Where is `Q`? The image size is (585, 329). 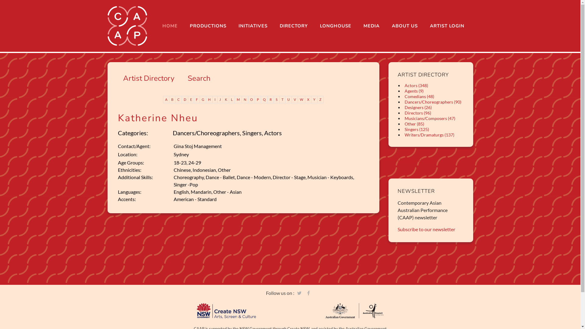
Q is located at coordinates (264, 100).